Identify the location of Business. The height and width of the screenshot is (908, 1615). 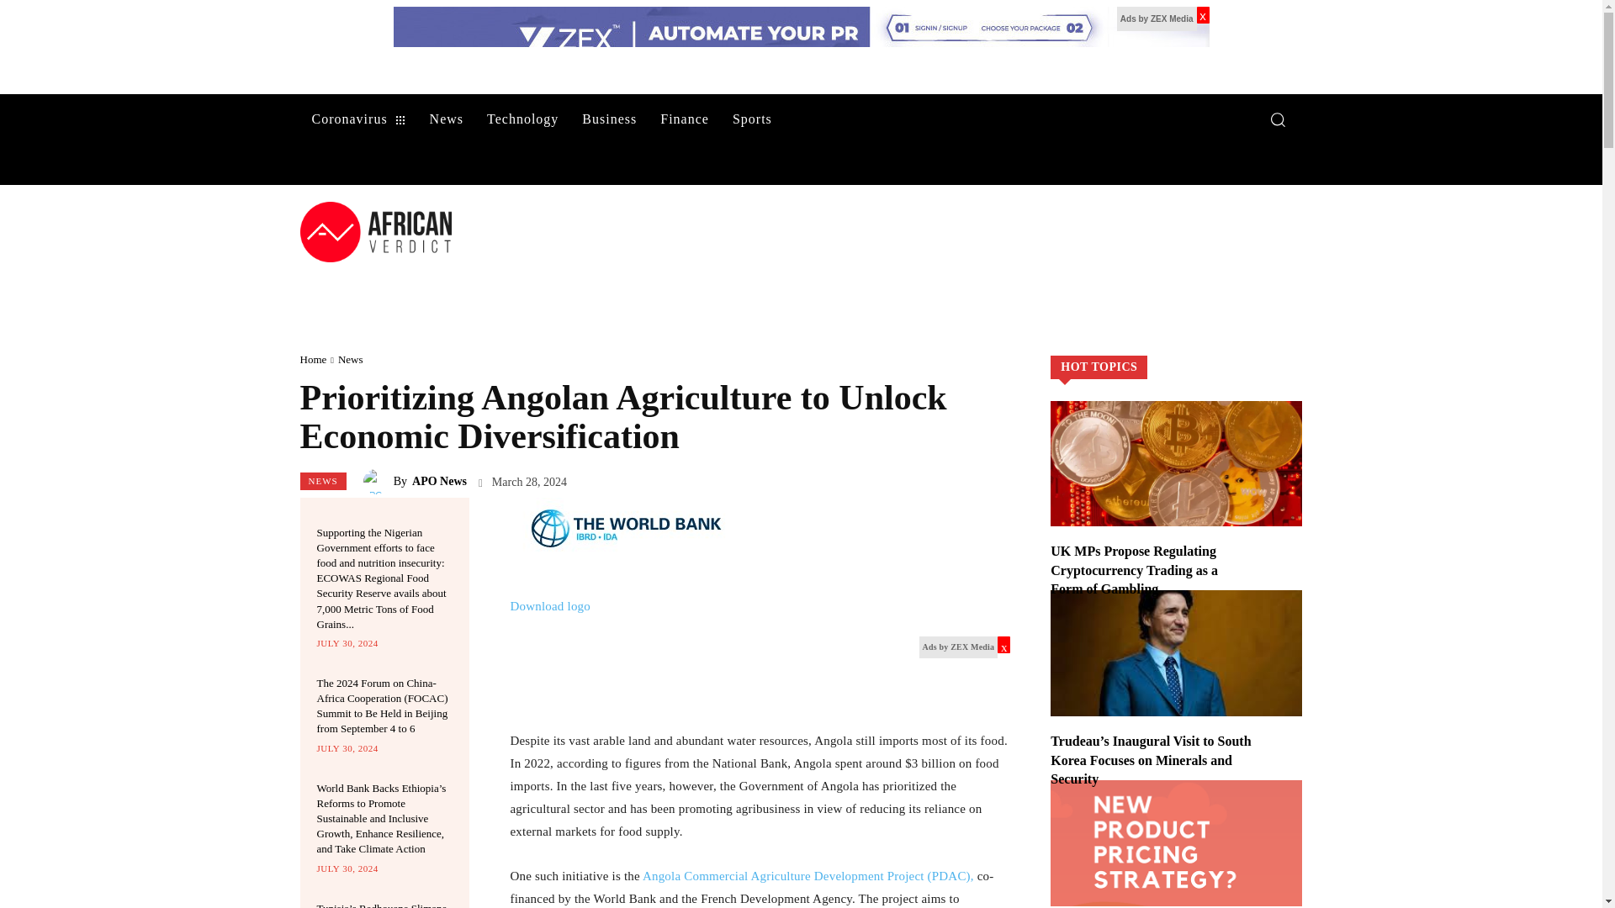
(609, 119).